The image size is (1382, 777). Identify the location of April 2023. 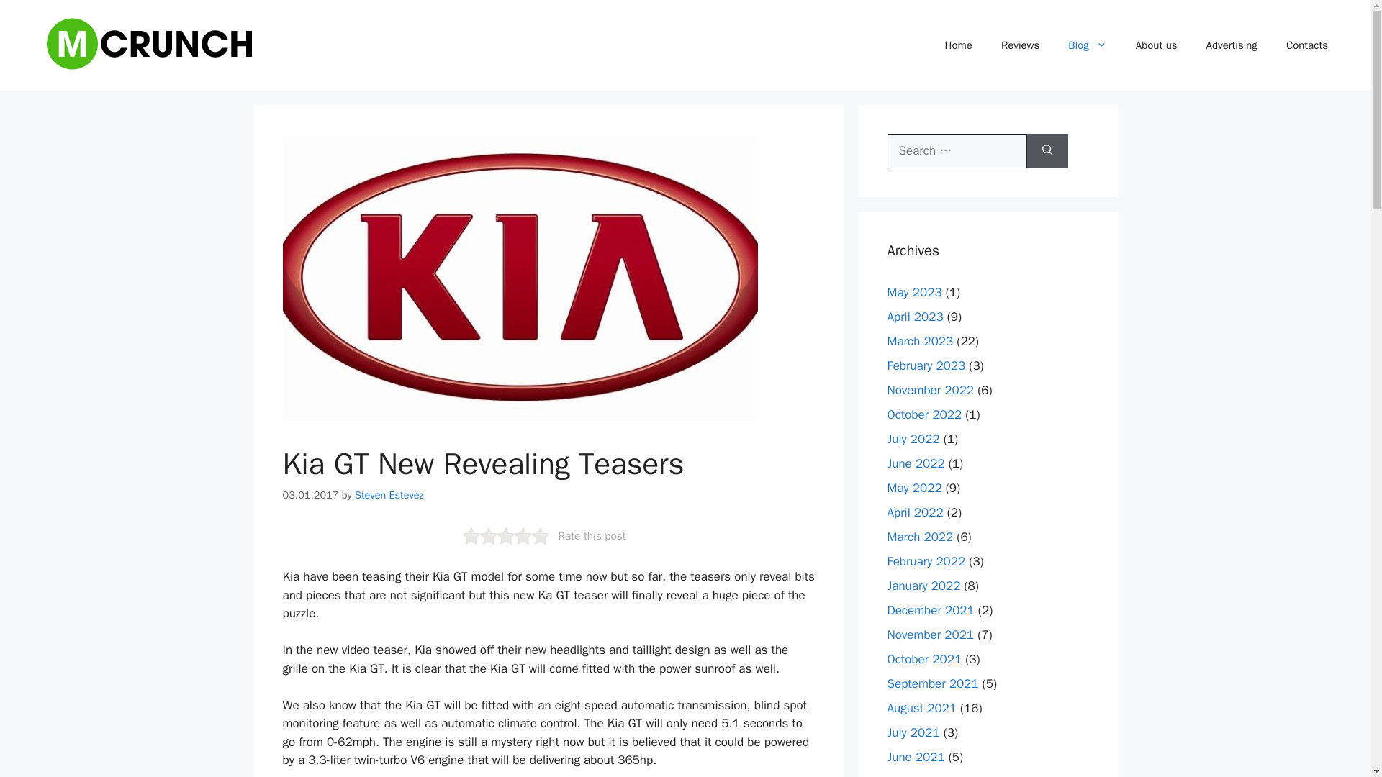
(914, 317).